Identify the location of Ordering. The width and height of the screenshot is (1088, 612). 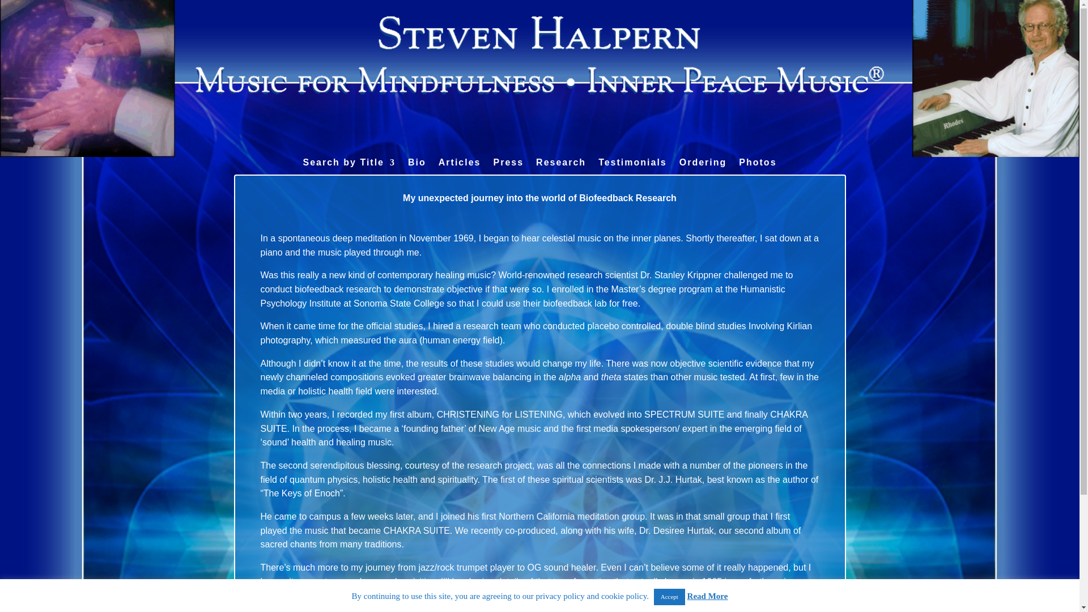
(703, 170).